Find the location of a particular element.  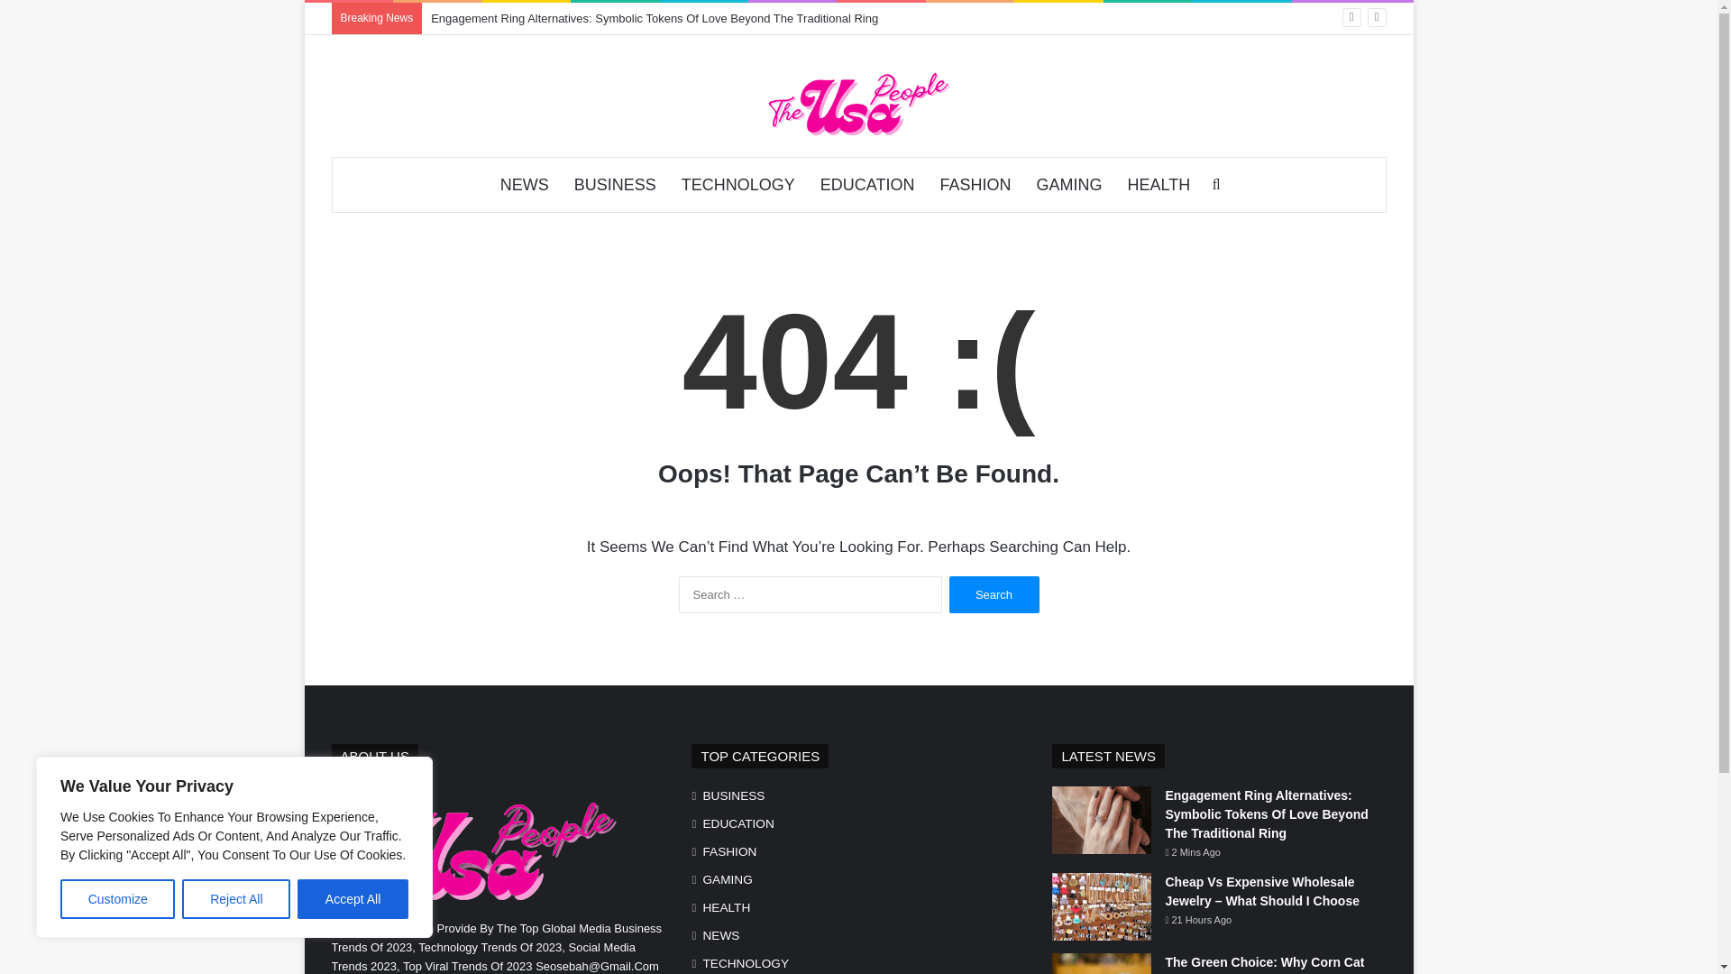

BUSINESS is located at coordinates (615, 184).